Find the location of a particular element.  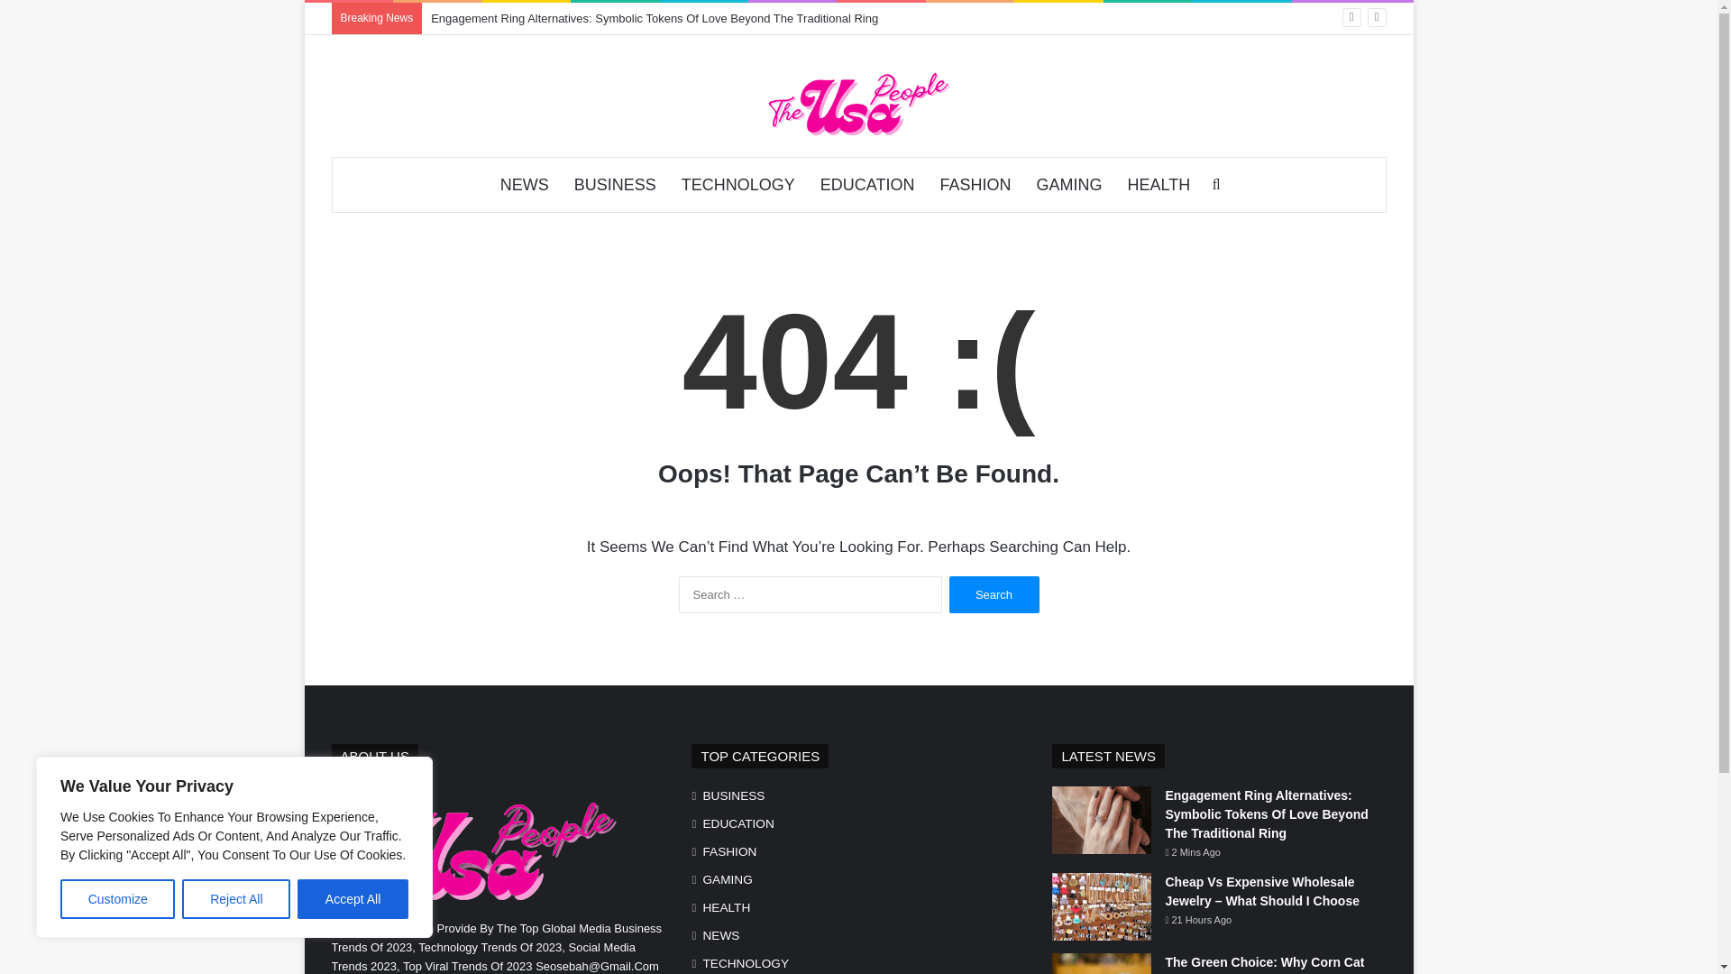

BUSINESS is located at coordinates (615, 184).